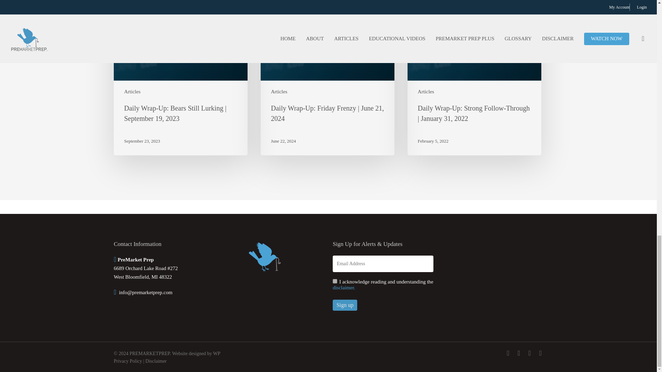  Describe the element at coordinates (279, 92) in the screenshot. I see `Articles` at that location.